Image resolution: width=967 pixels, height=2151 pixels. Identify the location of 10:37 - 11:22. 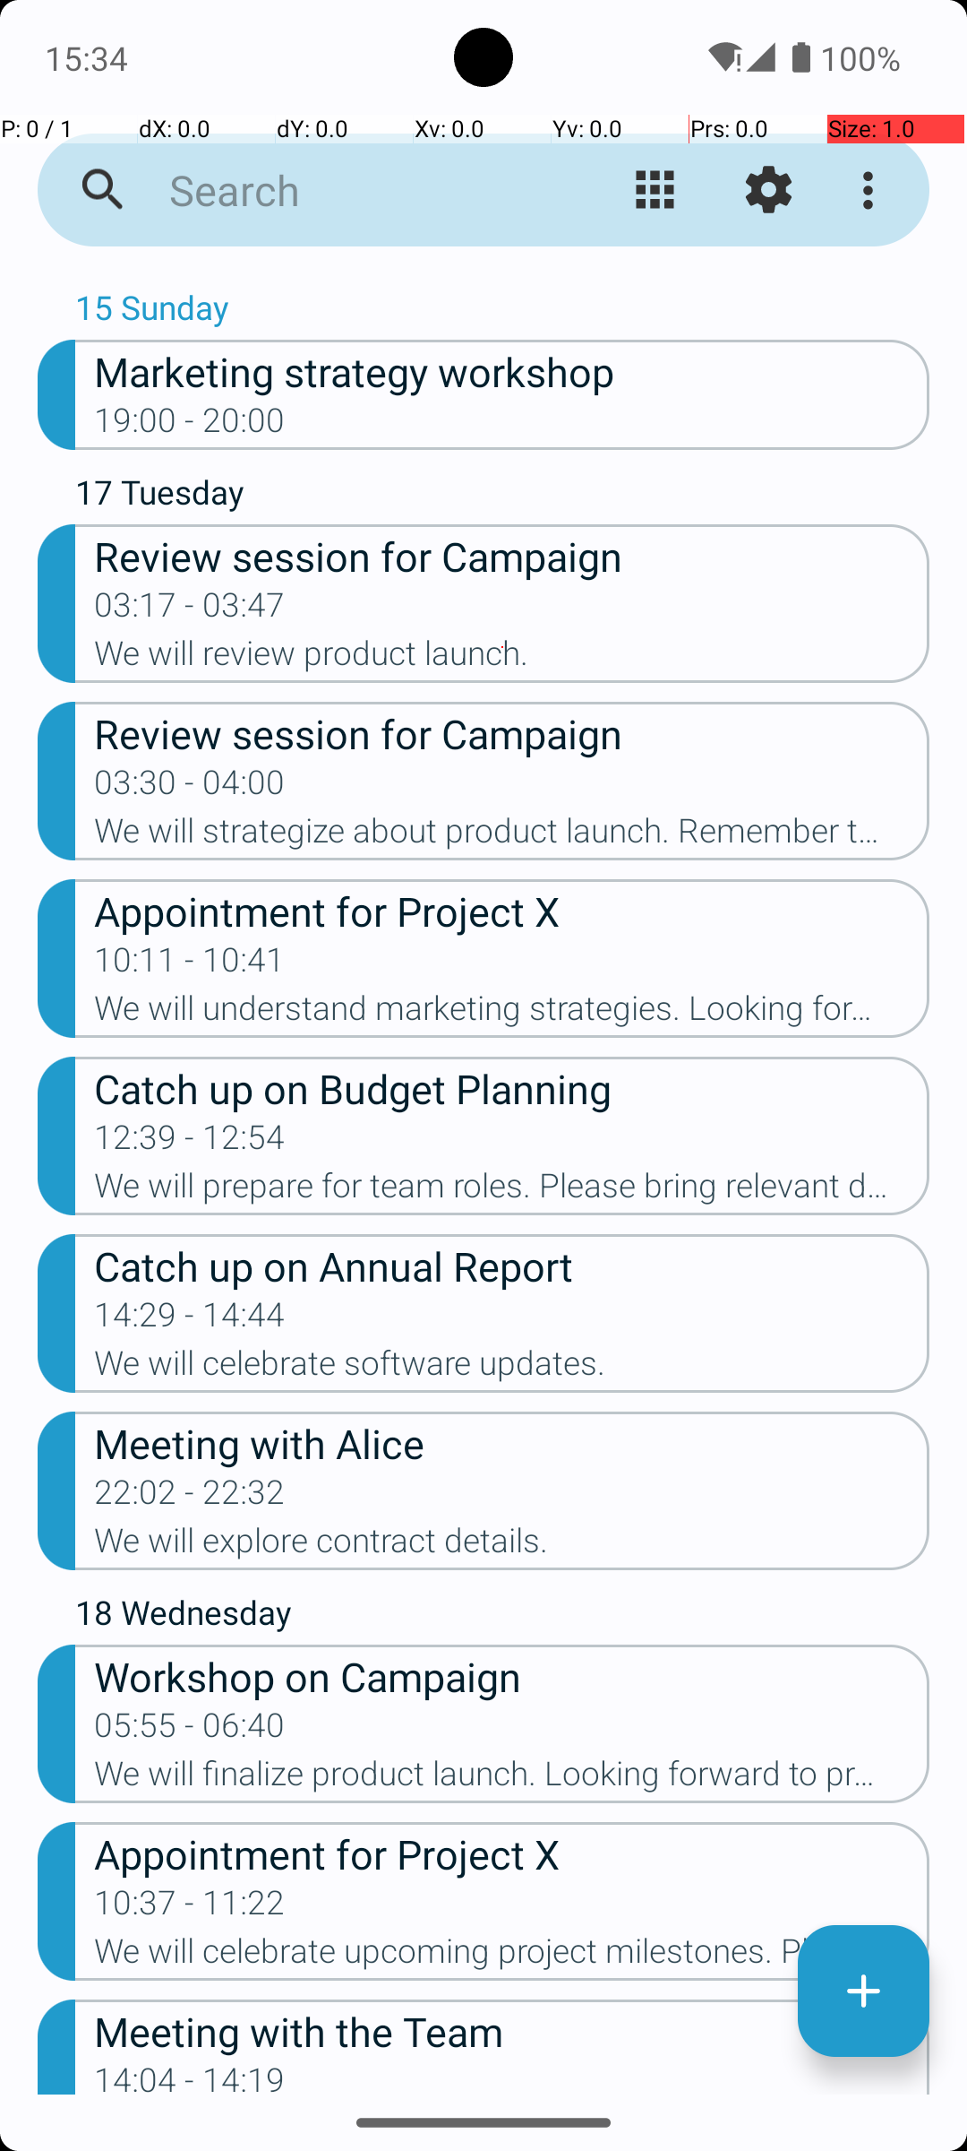
(190, 1908).